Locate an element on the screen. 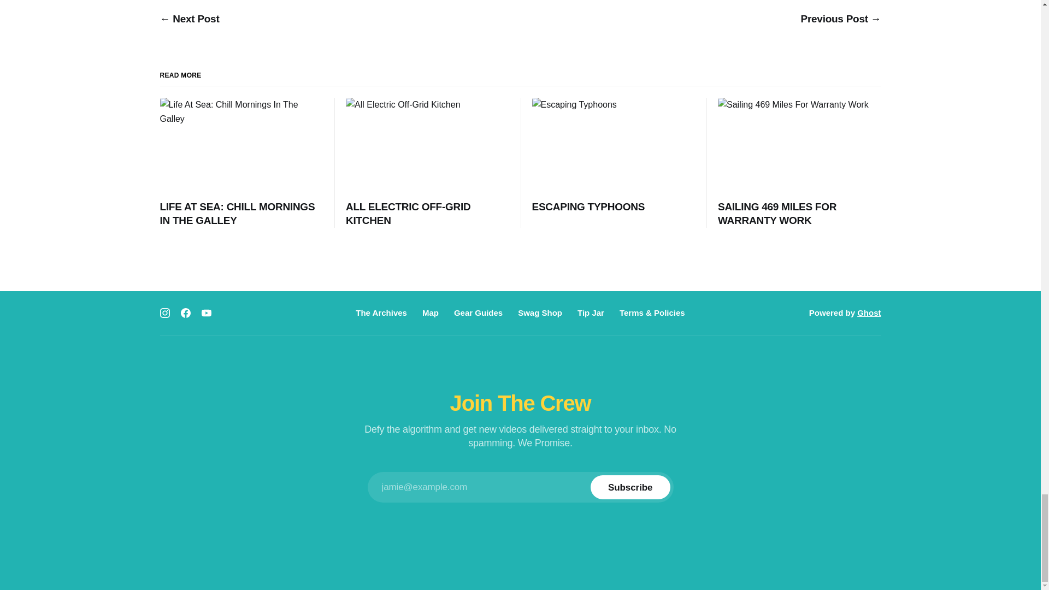 This screenshot has width=1049, height=590. ALL ELECTRIC OFF-GRID KITCHEN is located at coordinates (427, 163).